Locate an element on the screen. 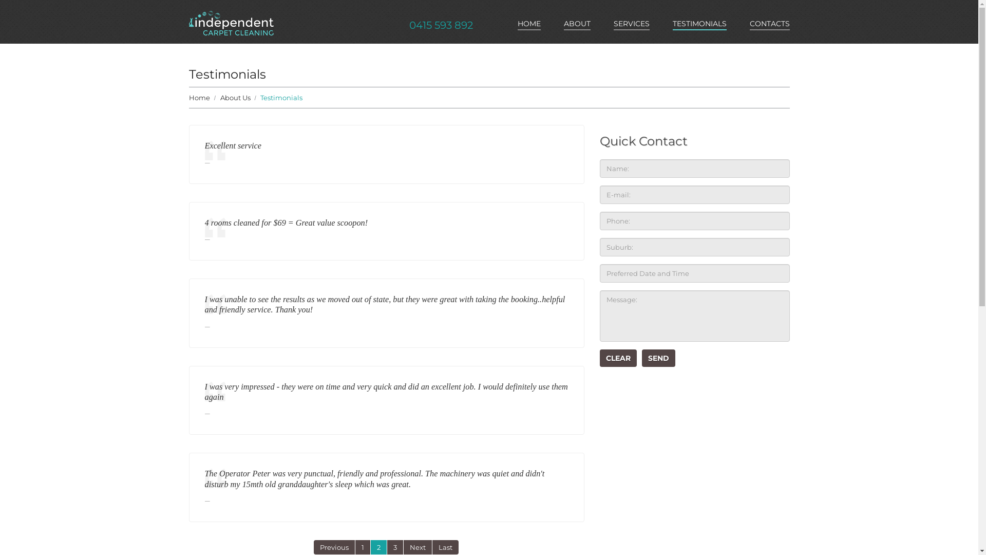 This screenshot has height=555, width=986. ABOUT is located at coordinates (577, 25).